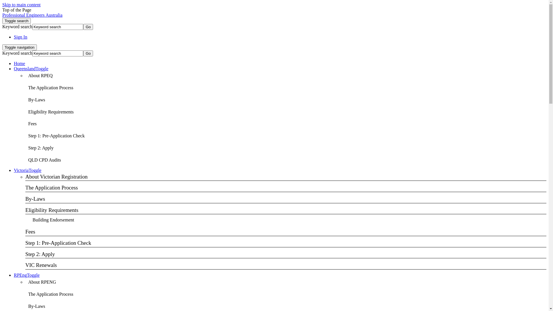 The height and width of the screenshot is (311, 553). I want to click on Step 2: Apply, so click(41, 148).